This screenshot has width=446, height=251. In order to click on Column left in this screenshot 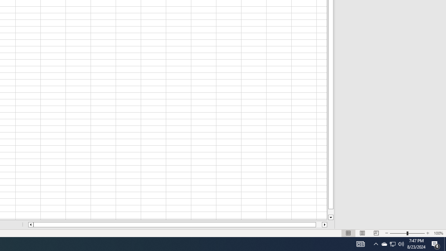, I will do `click(31, 225)`.